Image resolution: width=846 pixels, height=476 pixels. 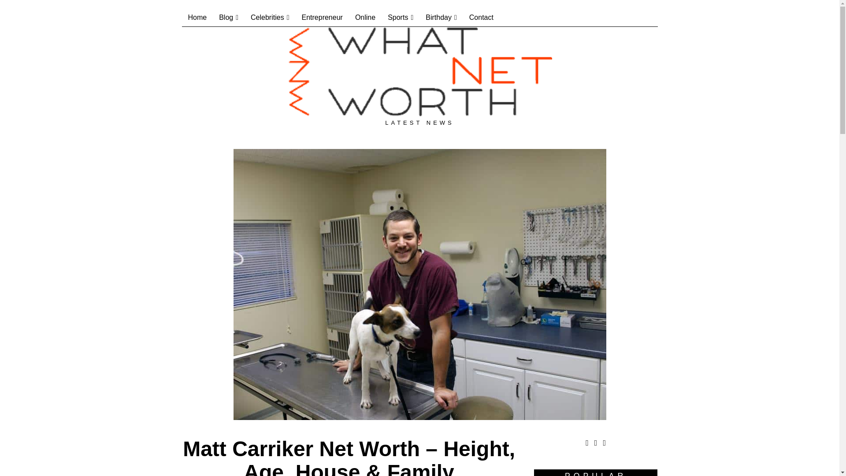 I want to click on Blog, so click(x=228, y=18).